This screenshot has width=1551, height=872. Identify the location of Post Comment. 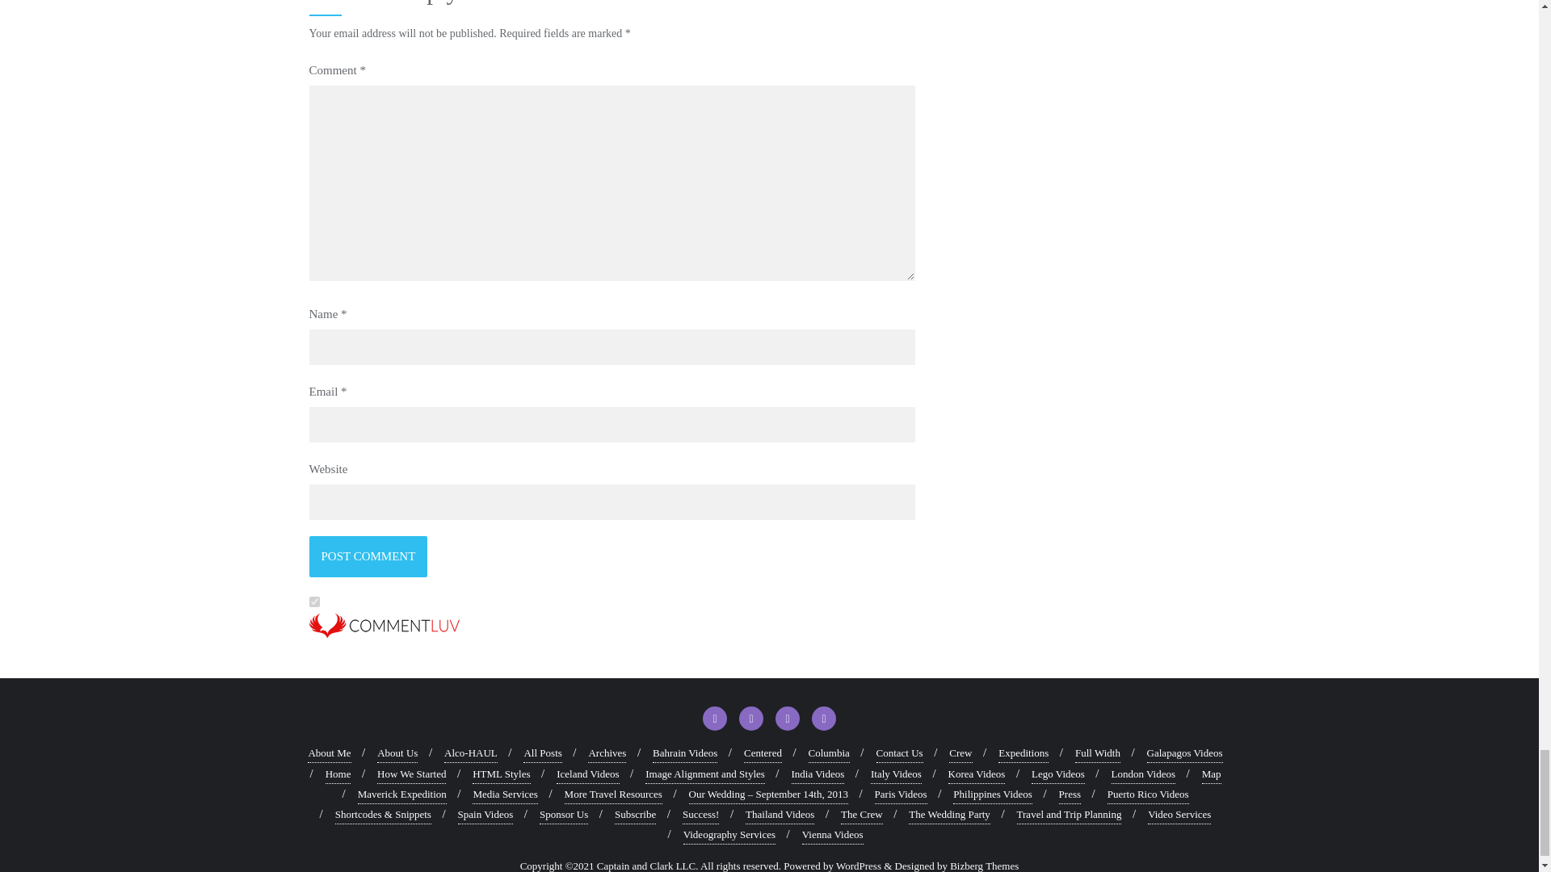
(368, 556).